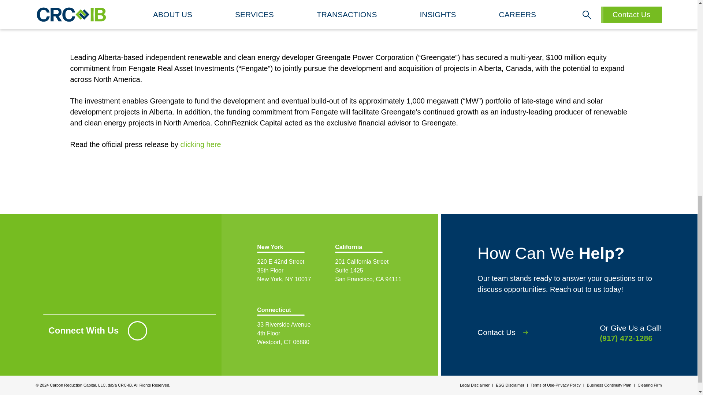 The image size is (703, 395). I want to click on LinkedIn, so click(137, 331).